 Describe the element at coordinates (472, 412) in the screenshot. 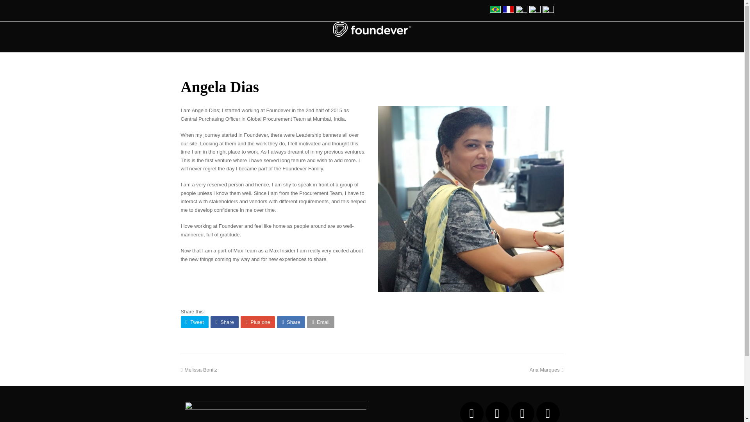

I see `Twitter` at that location.